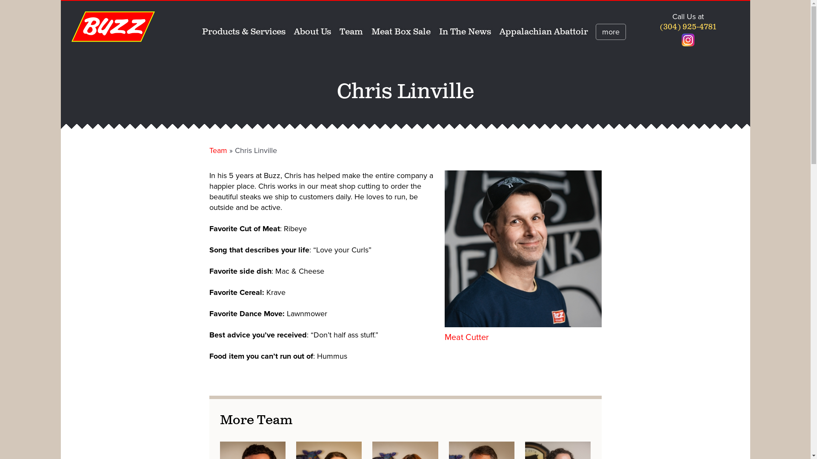 The width and height of the screenshot is (817, 459). What do you see at coordinates (113, 27) in the screenshot?
I see `Buzz Food Service` at bounding box center [113, 27].